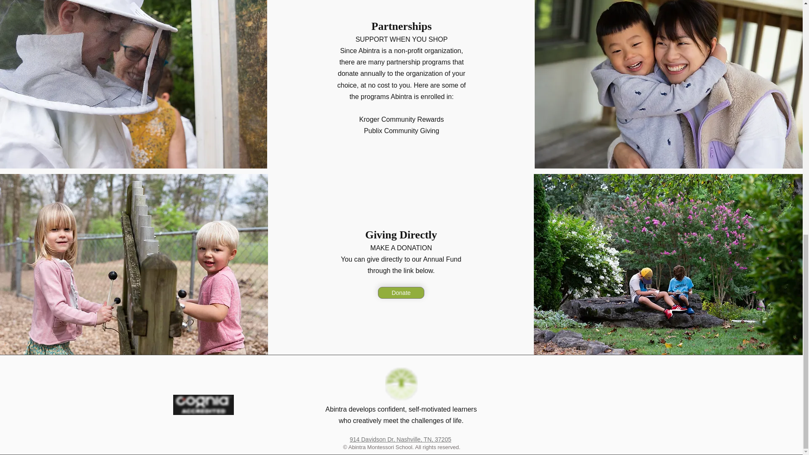 The width and height of the screenshot is (809, 455). What do you see at coordinates (400, 439) in the screenshot?
I see `914 Davidson Dr, Nashville, TN, 37205` at bounding box center [400, 439].